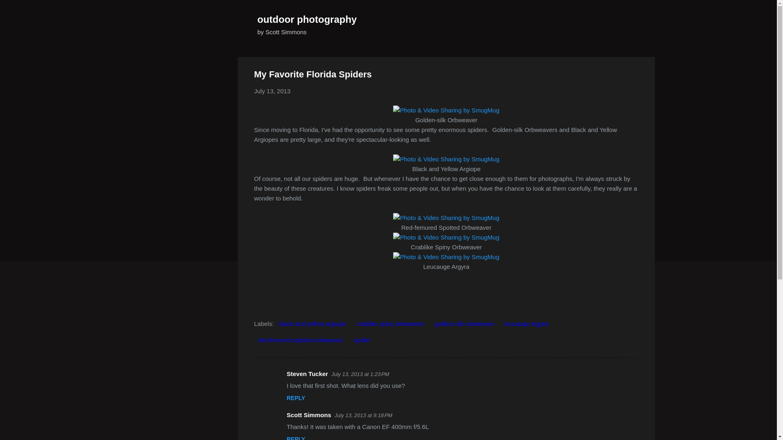 The width and height of the screenshot is (783, 440). I want to click on crablike spiny orbweaver, so click(390, 323).